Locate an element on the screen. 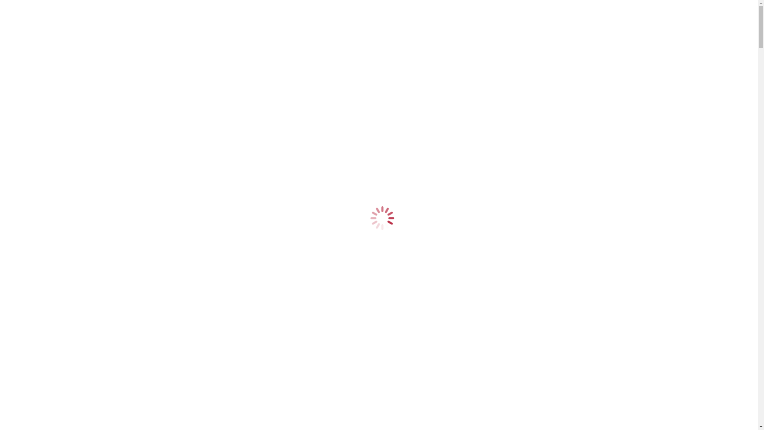  Conveyancing Team is located at coordinates (61, 161).